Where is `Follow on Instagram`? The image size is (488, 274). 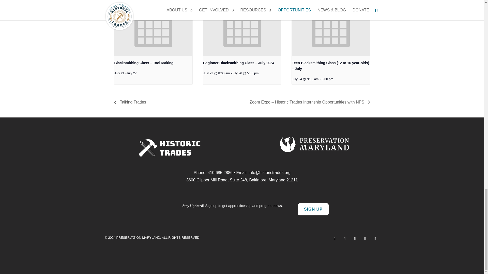
Follow on Instagram is located at coordinates (345, 238).